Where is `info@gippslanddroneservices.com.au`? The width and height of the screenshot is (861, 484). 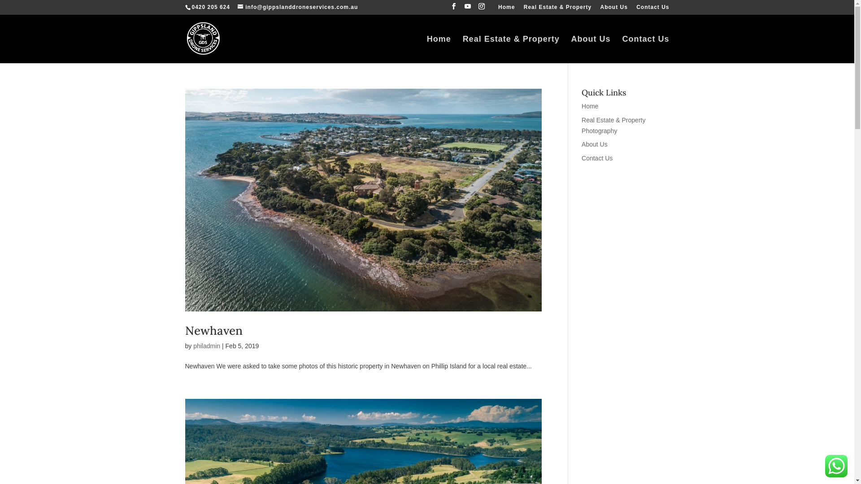 info@gippslanddroneservices.com.au is located at coordinates (298, 7).